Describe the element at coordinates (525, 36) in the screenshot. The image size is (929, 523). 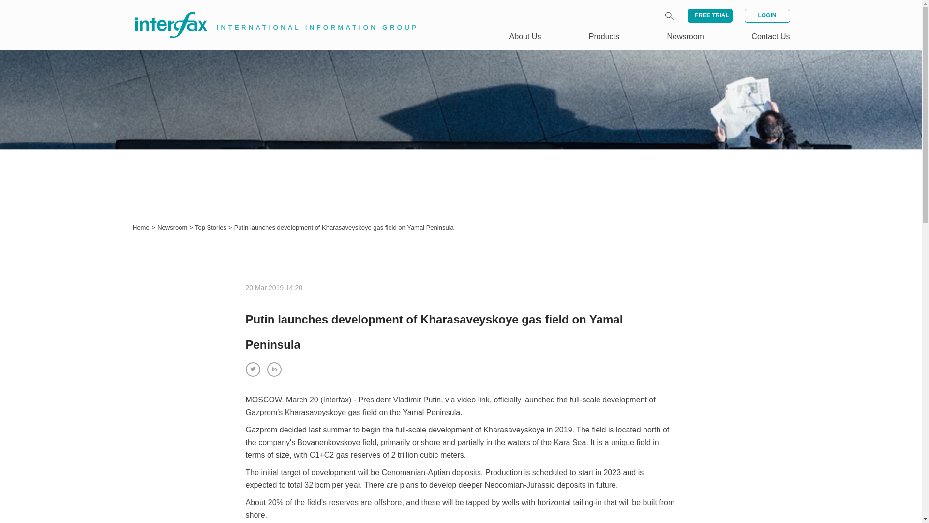
I see `About Us` at that location.